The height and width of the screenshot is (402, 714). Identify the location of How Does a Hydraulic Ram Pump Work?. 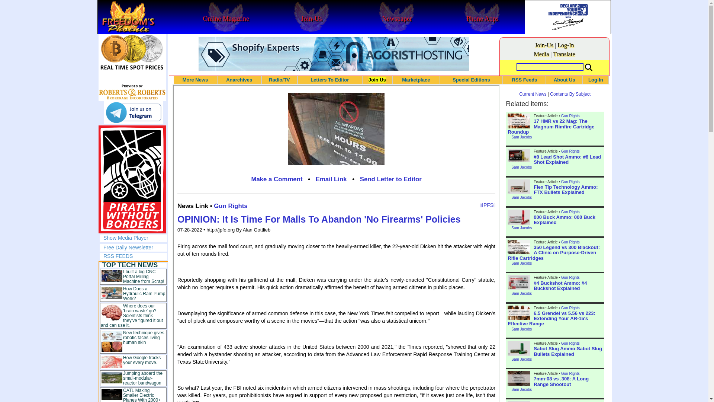
(144, 293).